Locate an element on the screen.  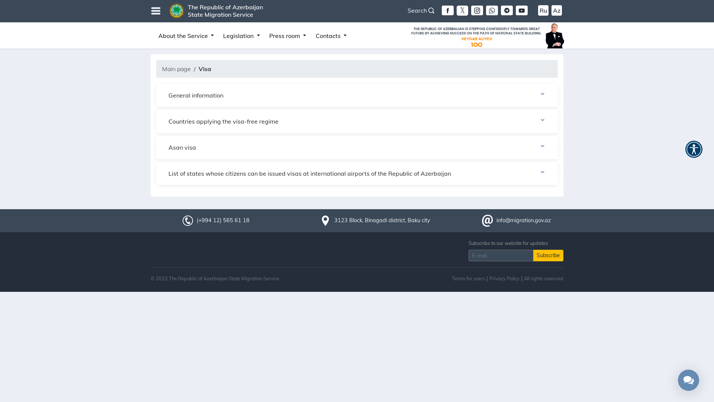
Privacy Policy is located at coordinates (504, 278).